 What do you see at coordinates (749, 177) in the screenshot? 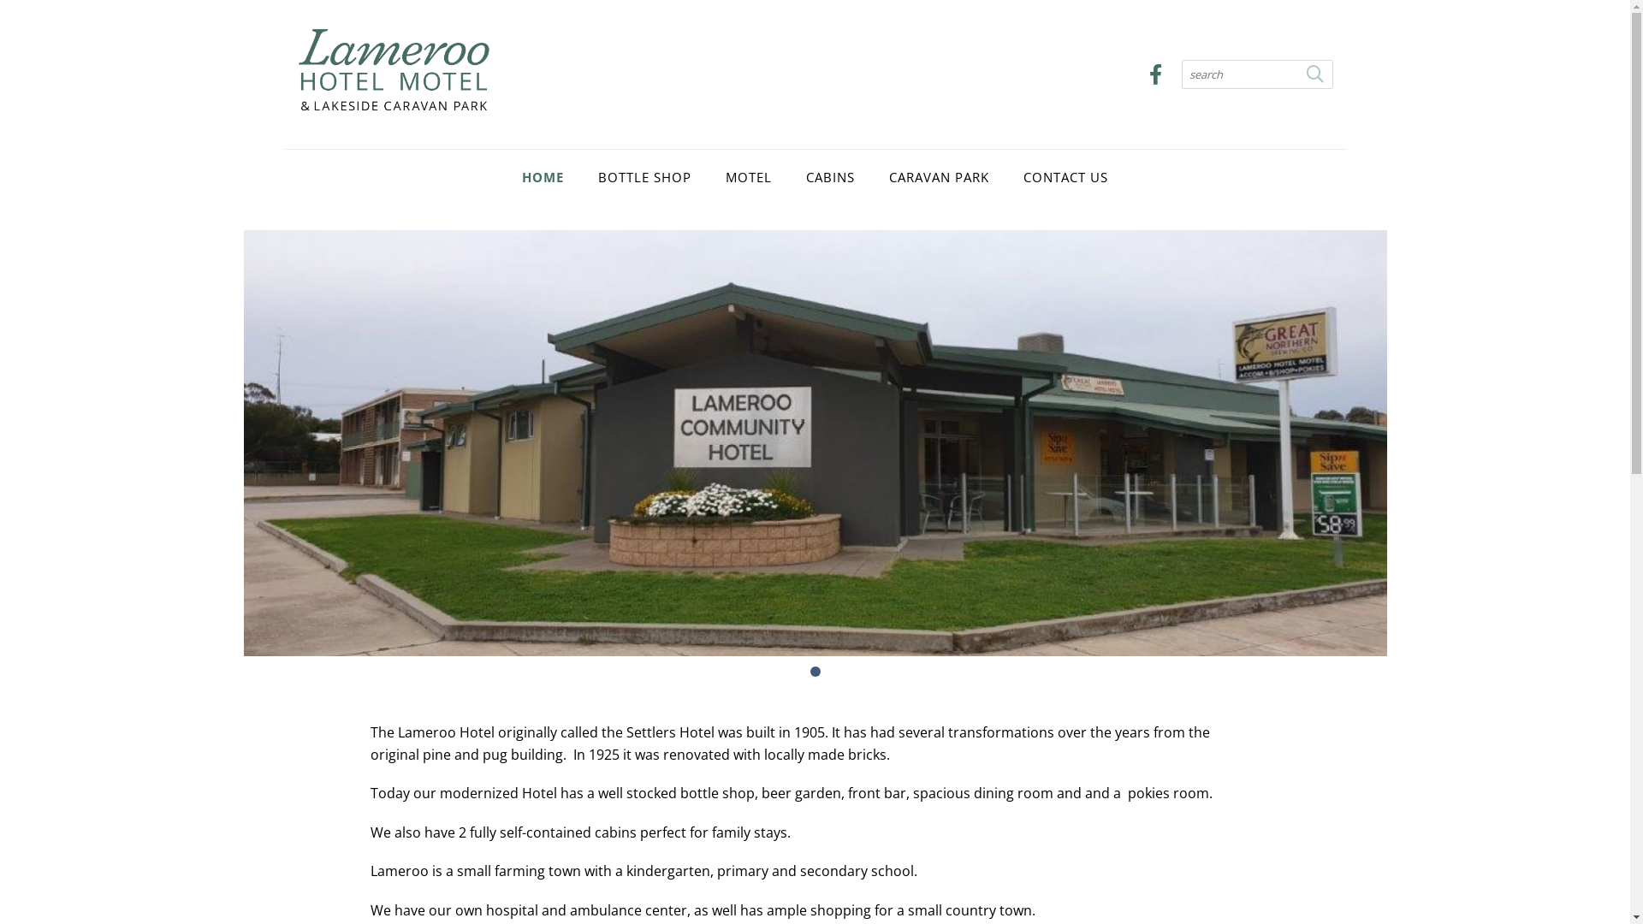
I see `MOTEL` at bounding box center [749, 177].